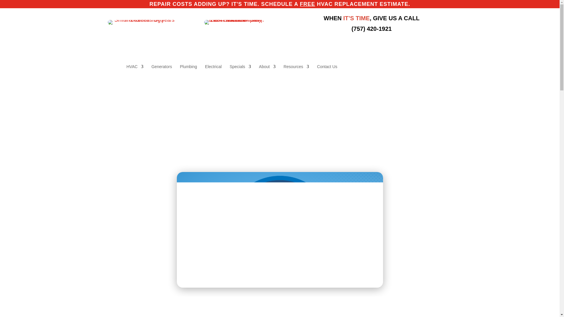  Describe the element at coordinates (162, 71) in the screenshot. I see `Generators` at that location.